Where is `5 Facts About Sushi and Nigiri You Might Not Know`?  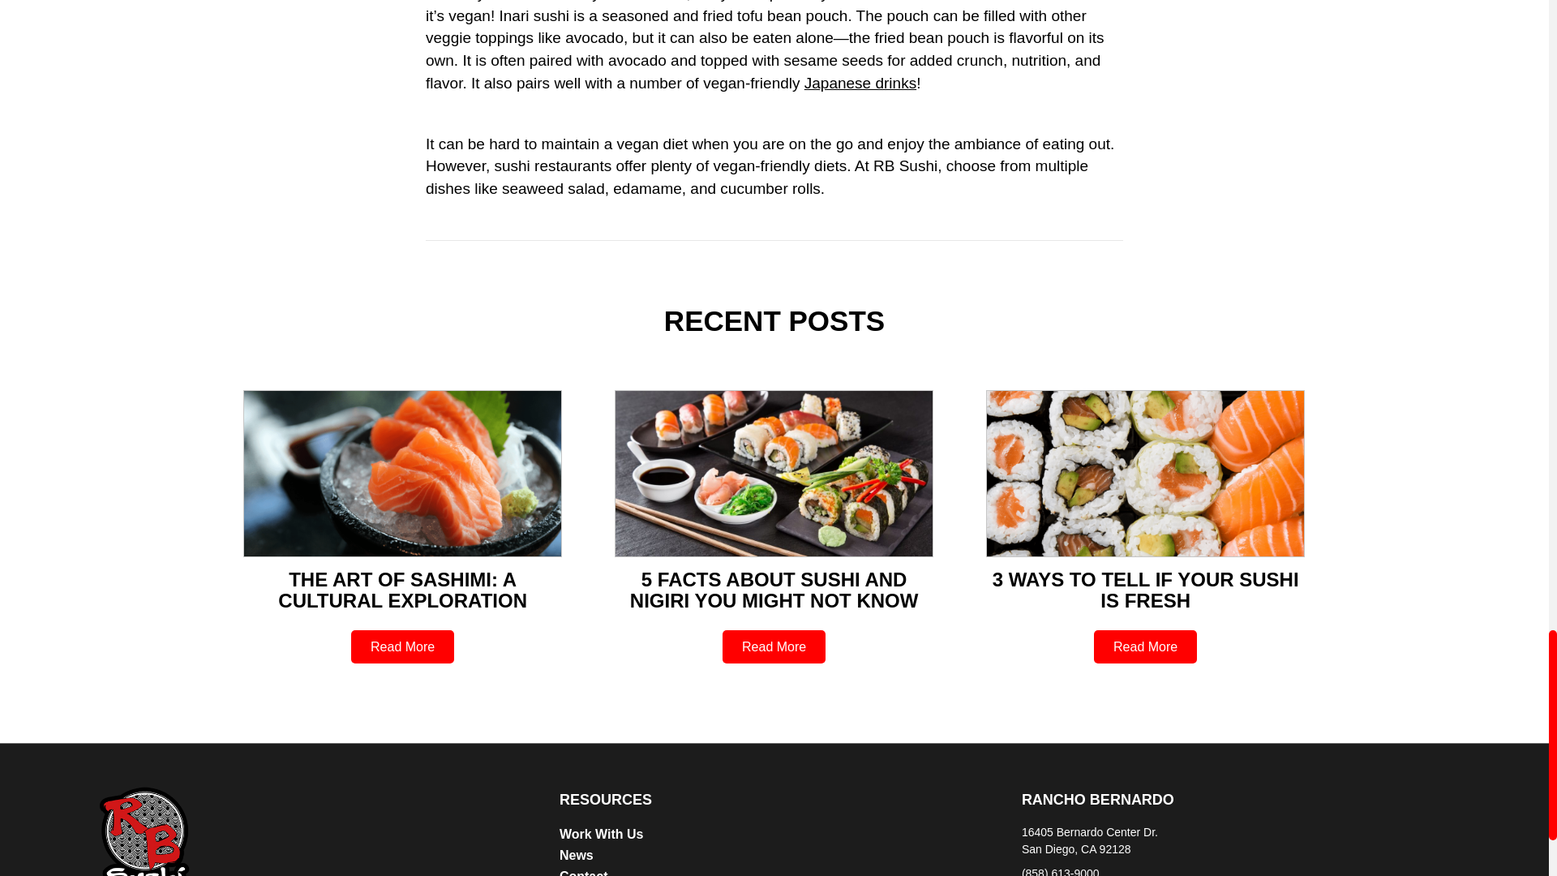
5 Facts About Sushi and Nigiri You Might Not Know is located at coordinates (774, 589).